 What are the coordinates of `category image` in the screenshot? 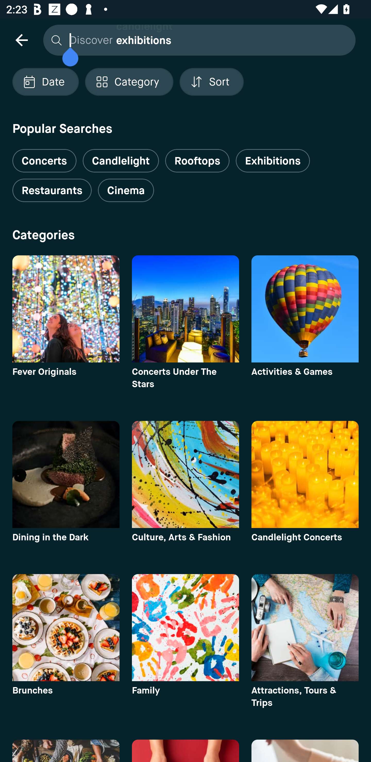 It's located at (185, 474).